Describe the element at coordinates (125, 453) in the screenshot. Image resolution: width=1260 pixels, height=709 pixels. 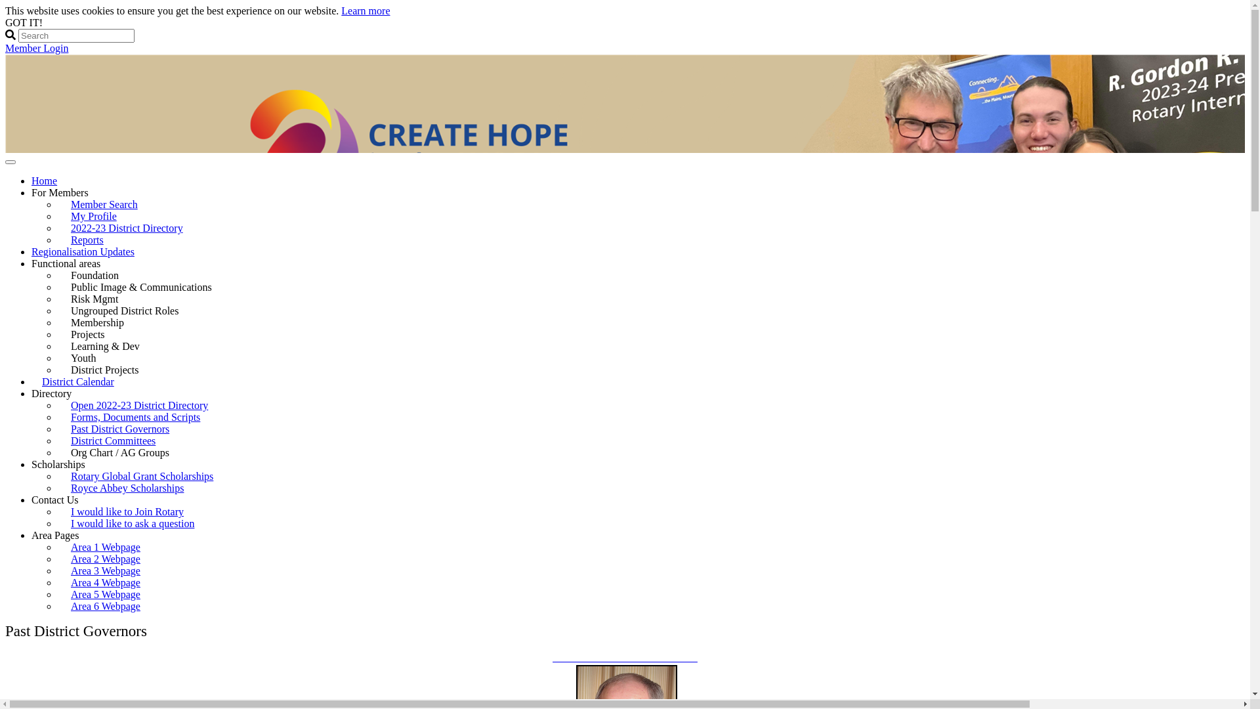
I see `Org Chart / AG Groups` at that location.